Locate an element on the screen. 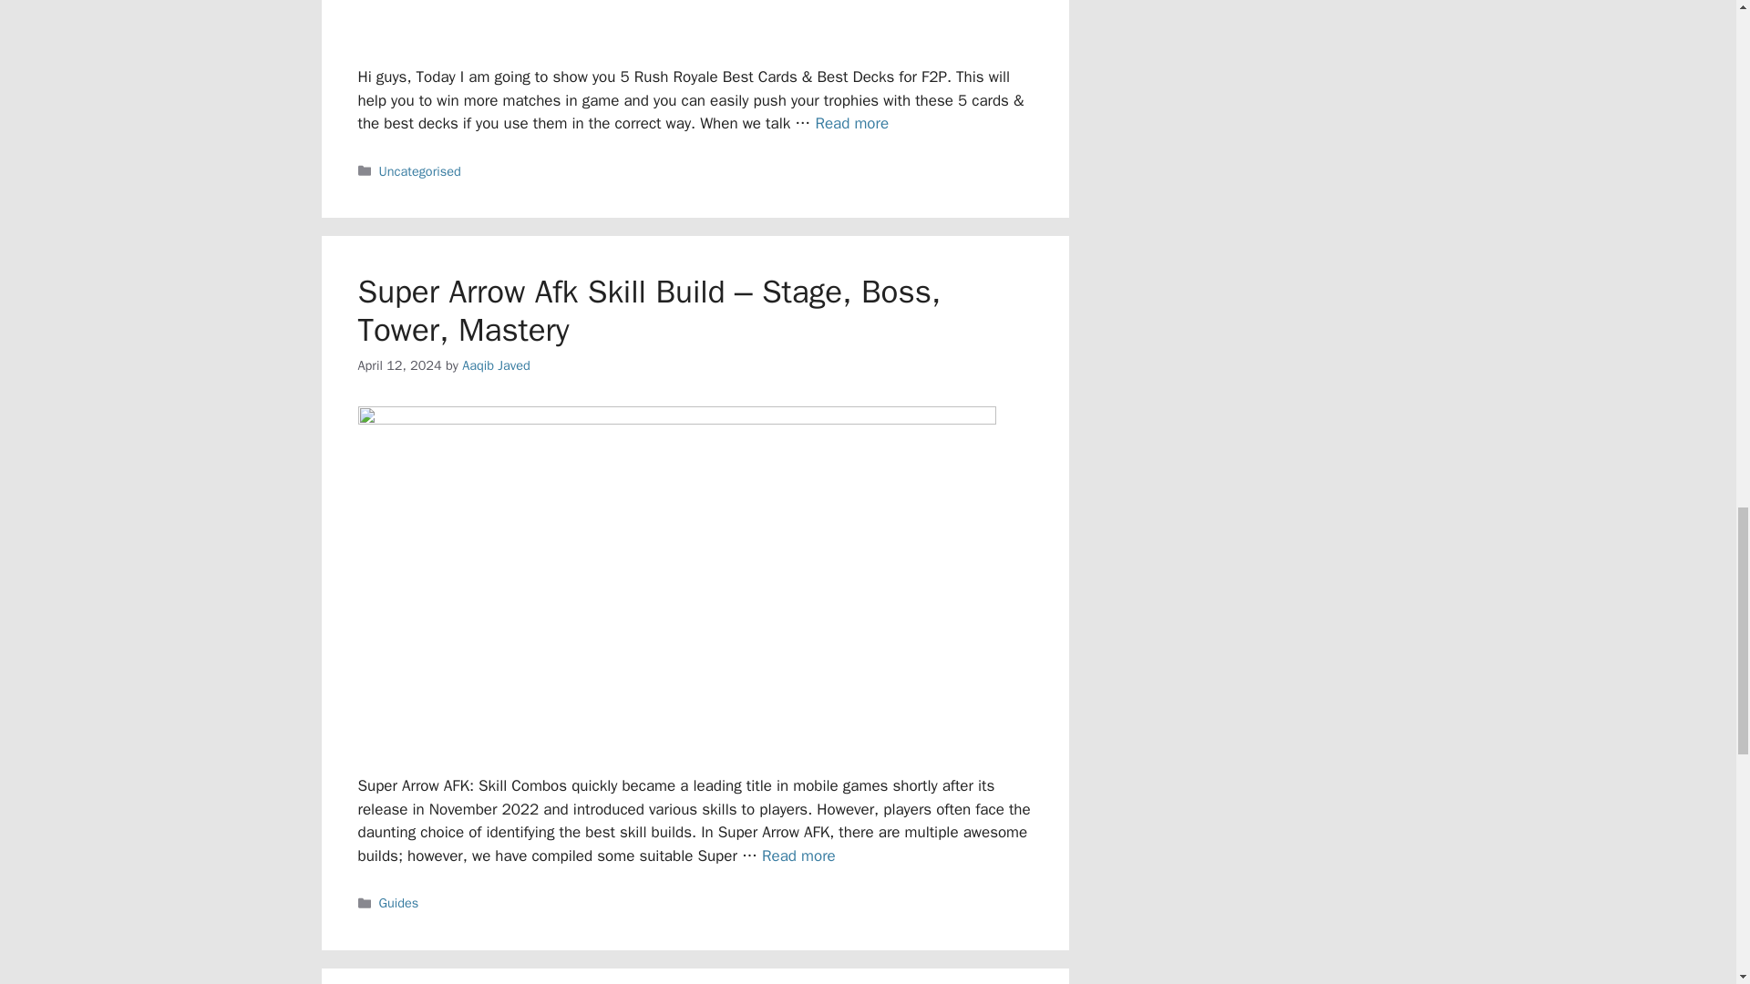 This screenshot has width=1750, height=984. View all posts by Aaqib Javed is located at coordinates (496, 365).